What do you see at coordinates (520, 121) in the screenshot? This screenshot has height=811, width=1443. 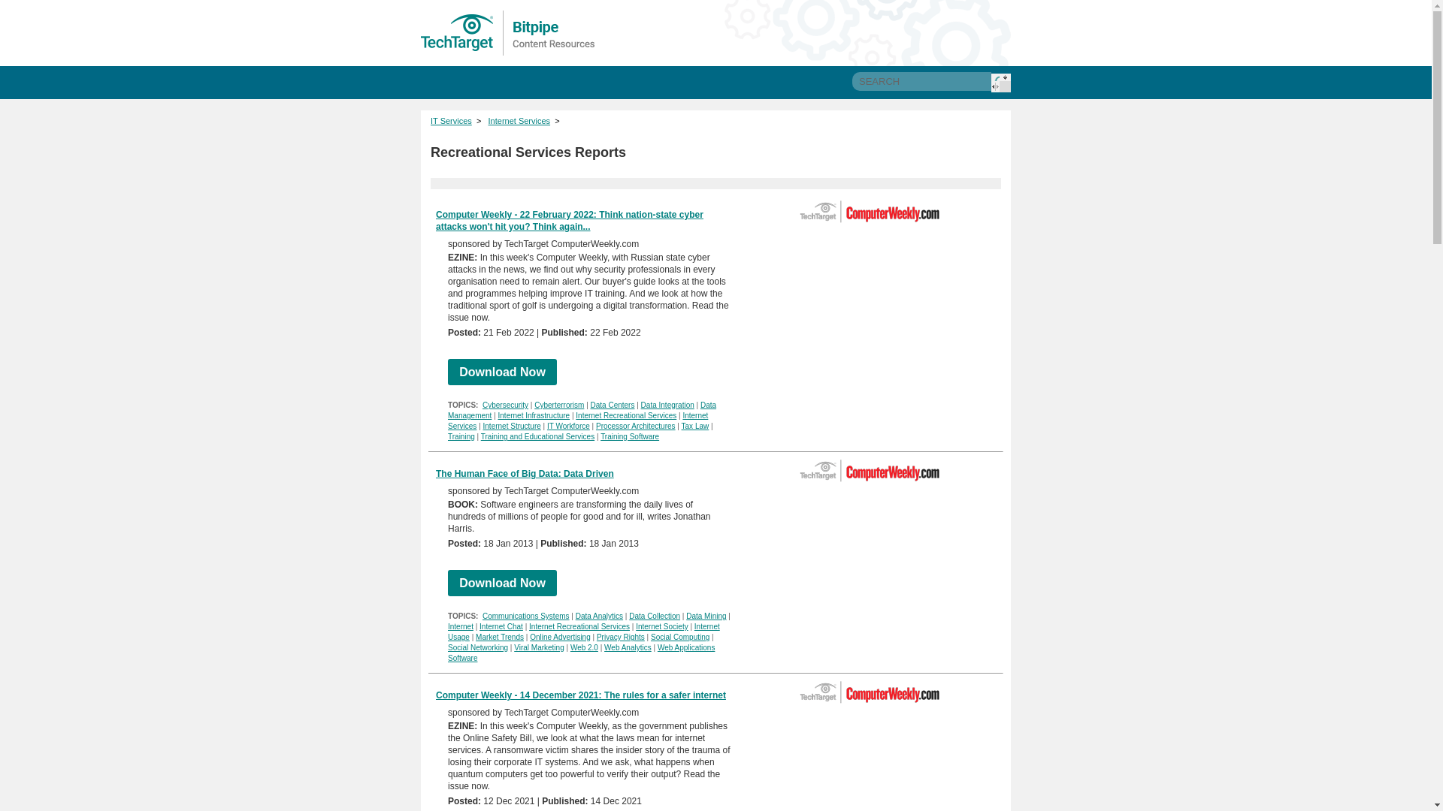 I see `Internet Services` at bounding box center [520, 121].